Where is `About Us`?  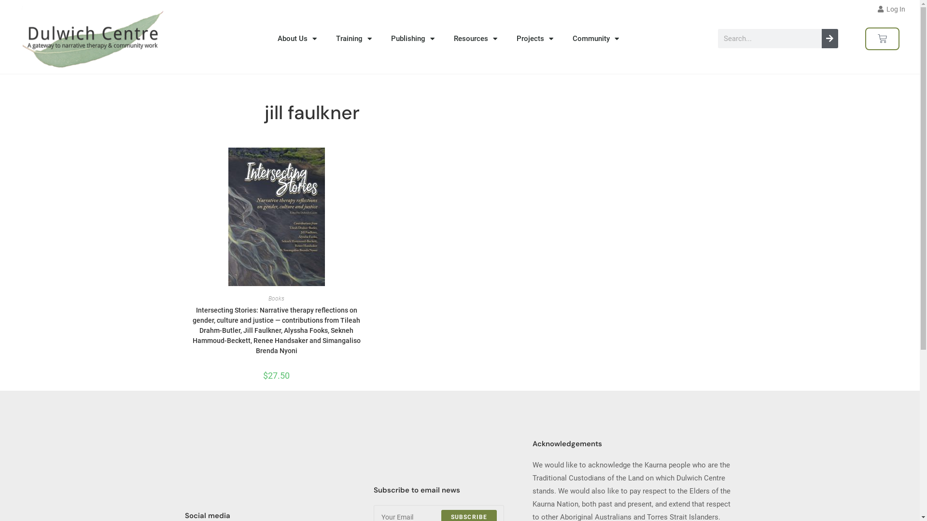
About Us is located at coordinates (297, 39).